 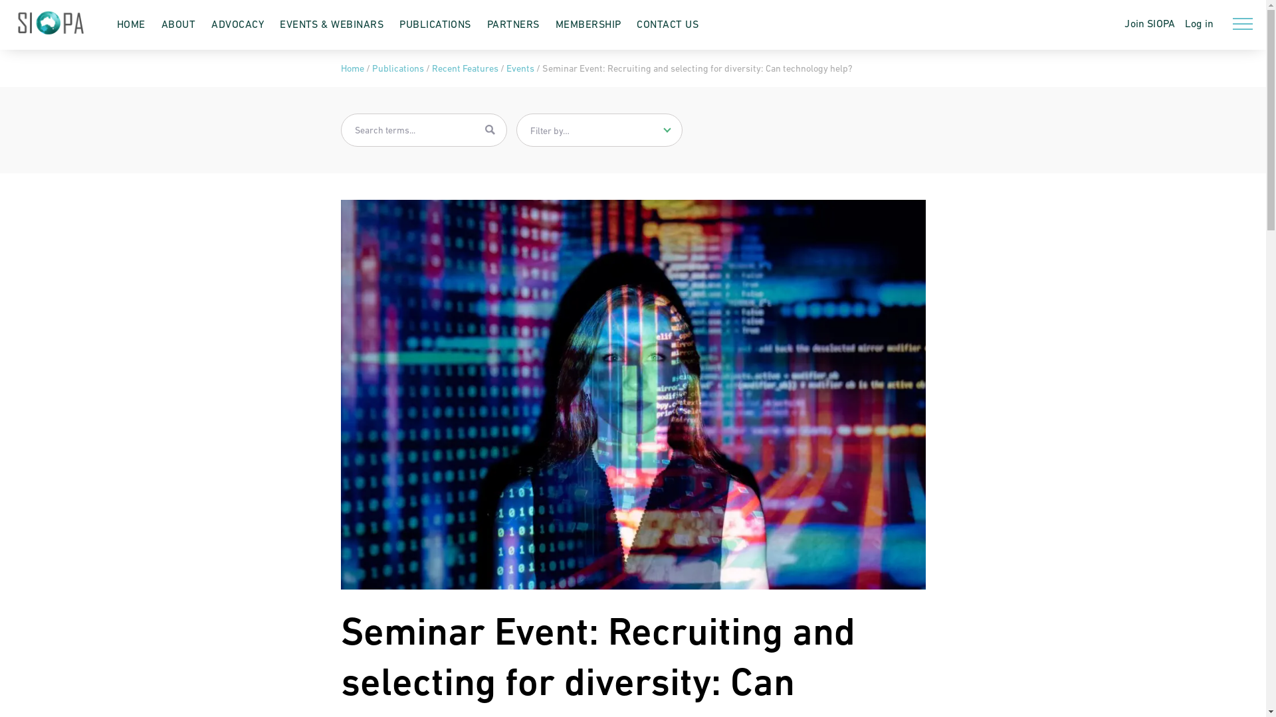 I want to click on Search, so click(x=490, y=130).